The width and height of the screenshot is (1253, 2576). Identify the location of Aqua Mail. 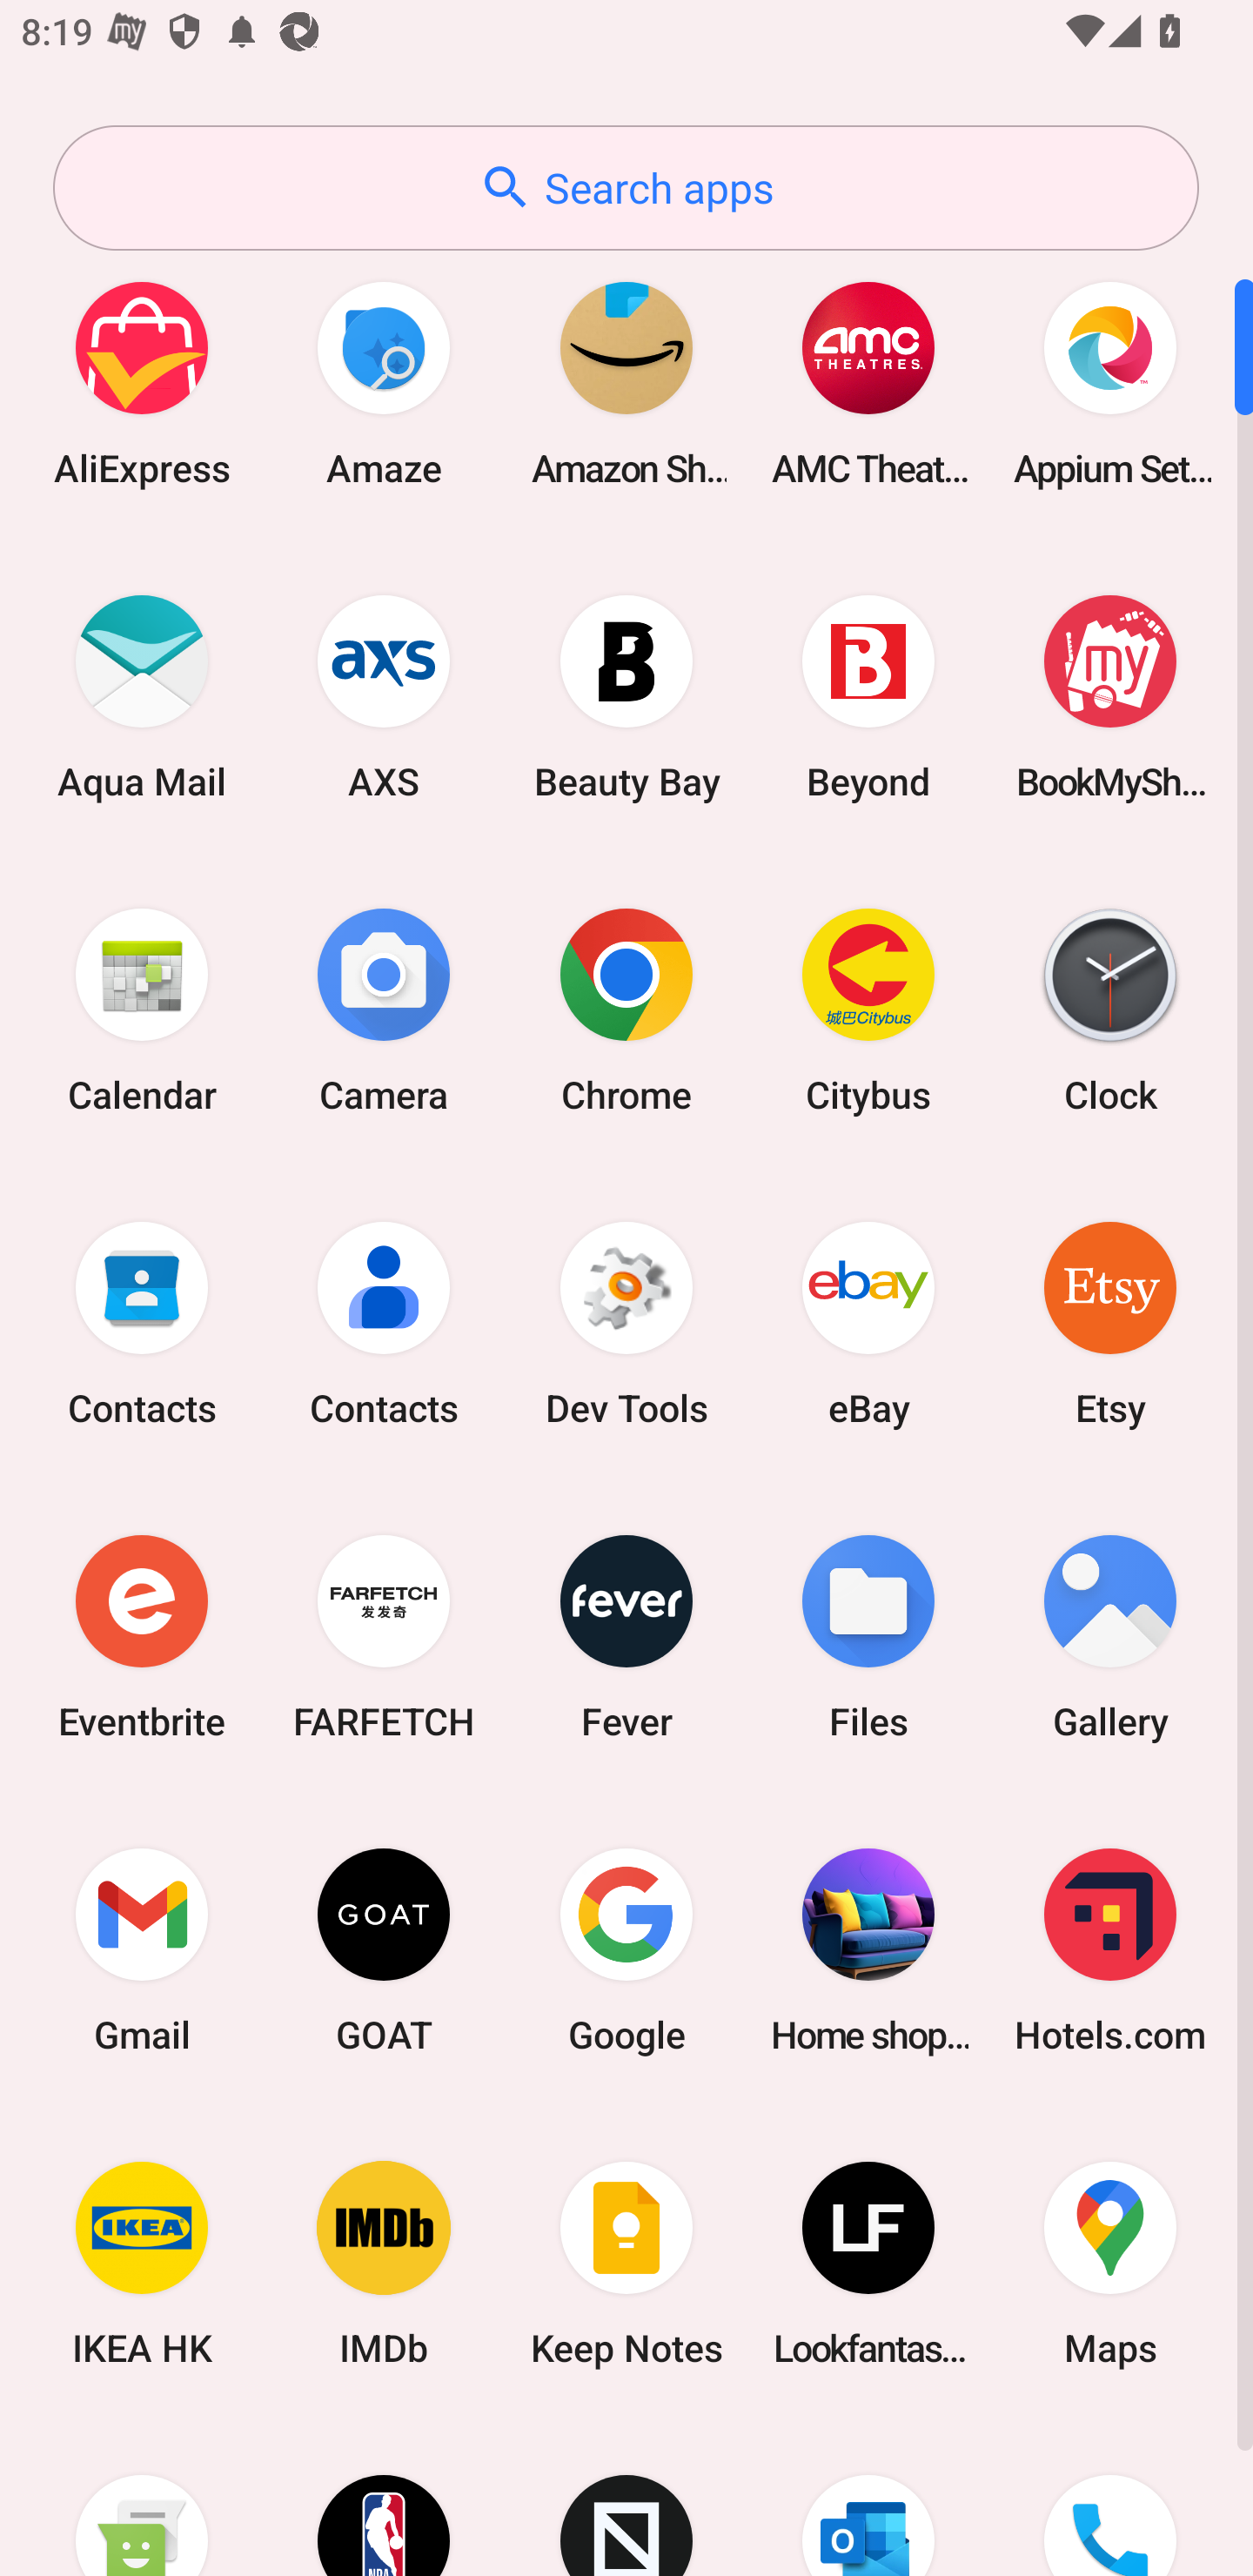
(142, 696).